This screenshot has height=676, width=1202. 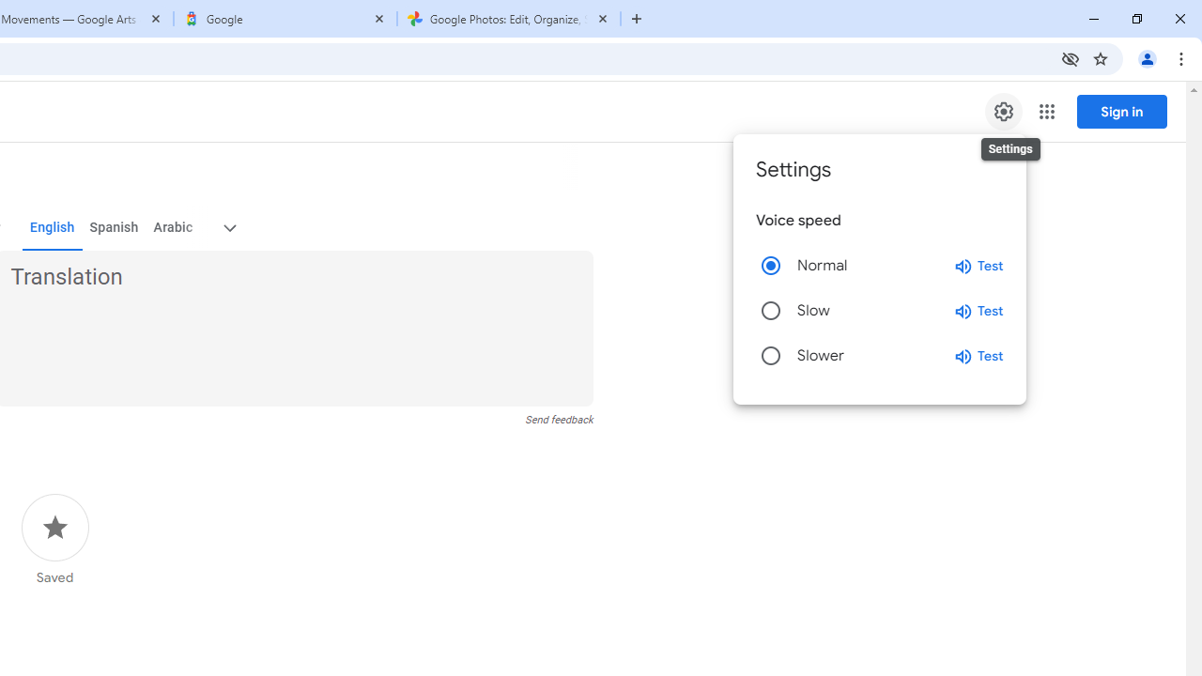 I want to click on Arabic, so click(x=172, y=227).